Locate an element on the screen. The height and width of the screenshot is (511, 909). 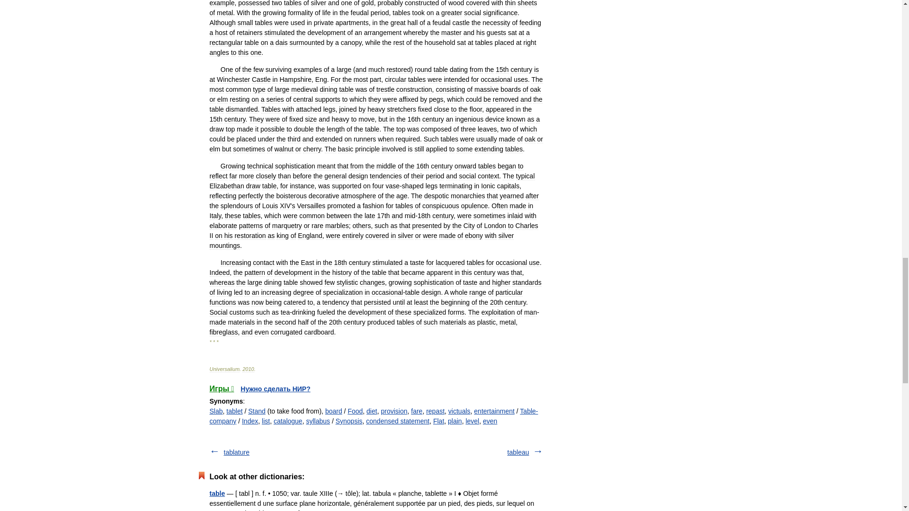
tablature is located at coordinates (236, 452).